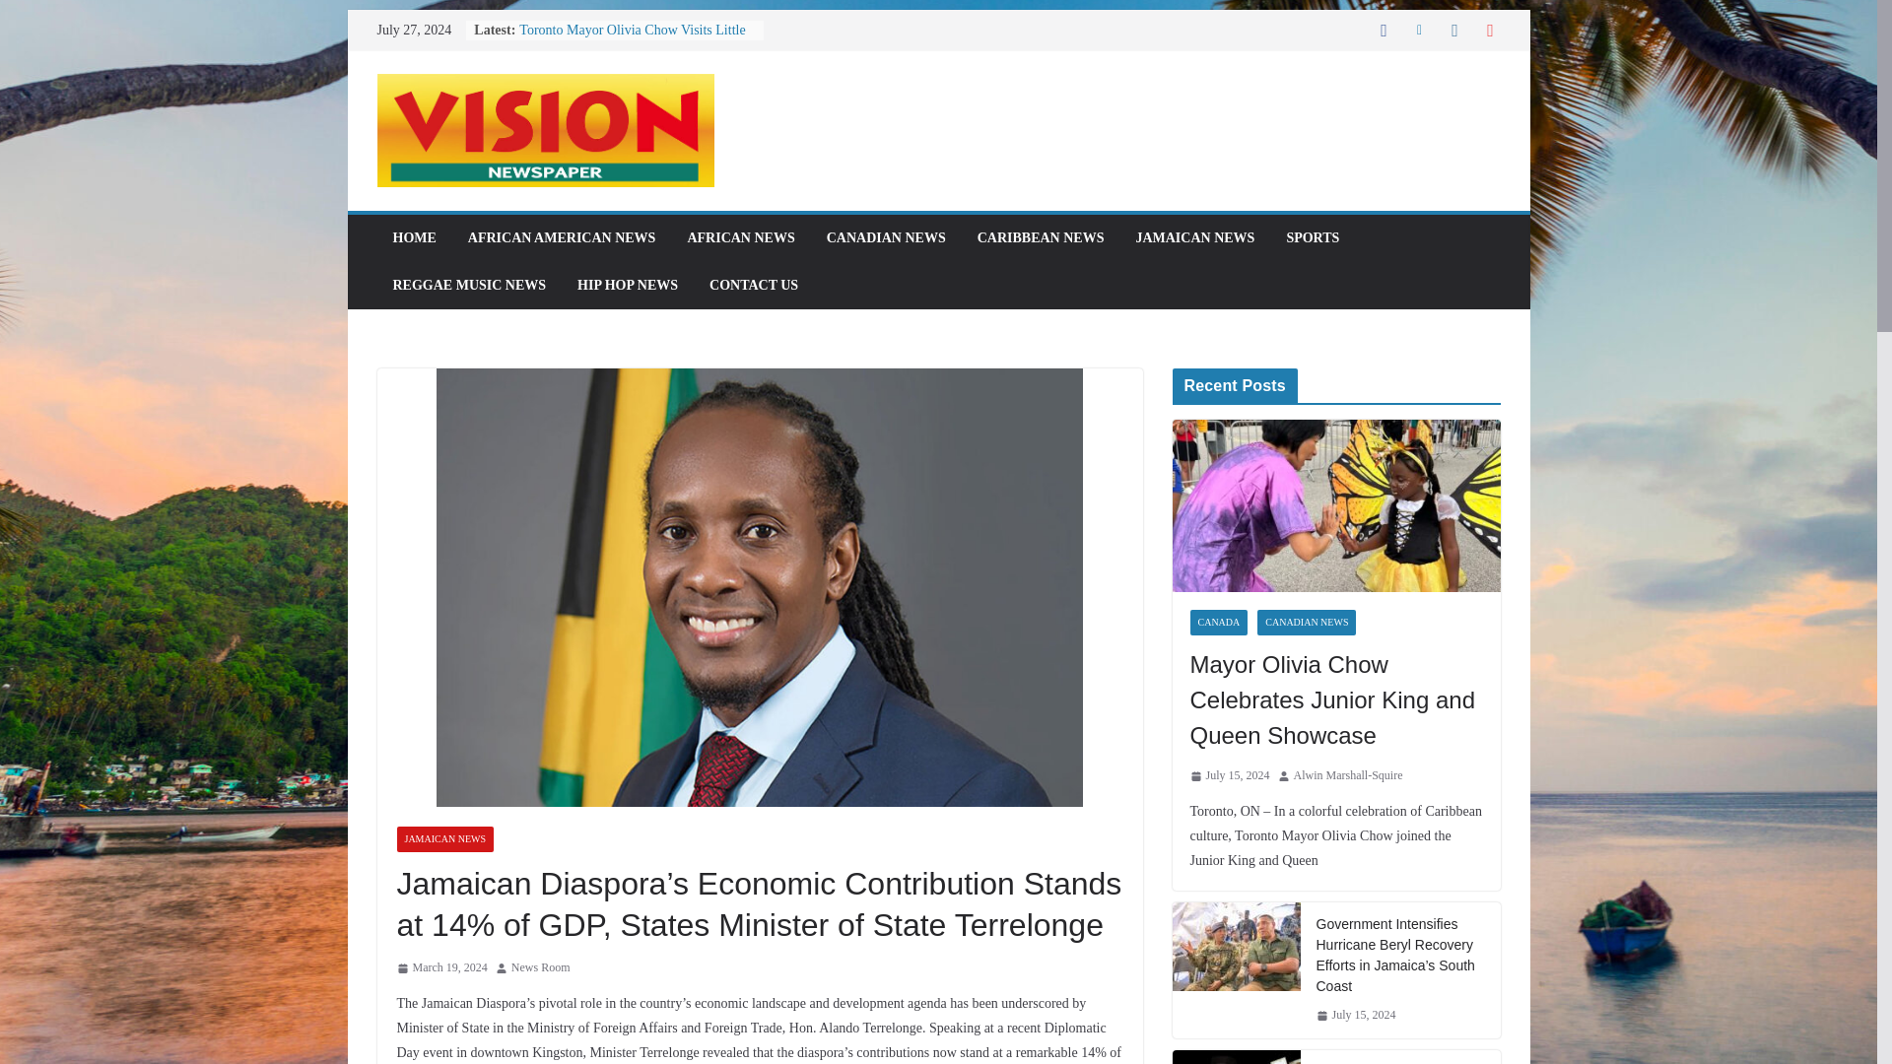 The width and height of the screenshot is (1892, 1064). What do you see at coordinates (440, 967) in the screenshot?
I see `March 19, 2024` at bounding box center [440, 967].